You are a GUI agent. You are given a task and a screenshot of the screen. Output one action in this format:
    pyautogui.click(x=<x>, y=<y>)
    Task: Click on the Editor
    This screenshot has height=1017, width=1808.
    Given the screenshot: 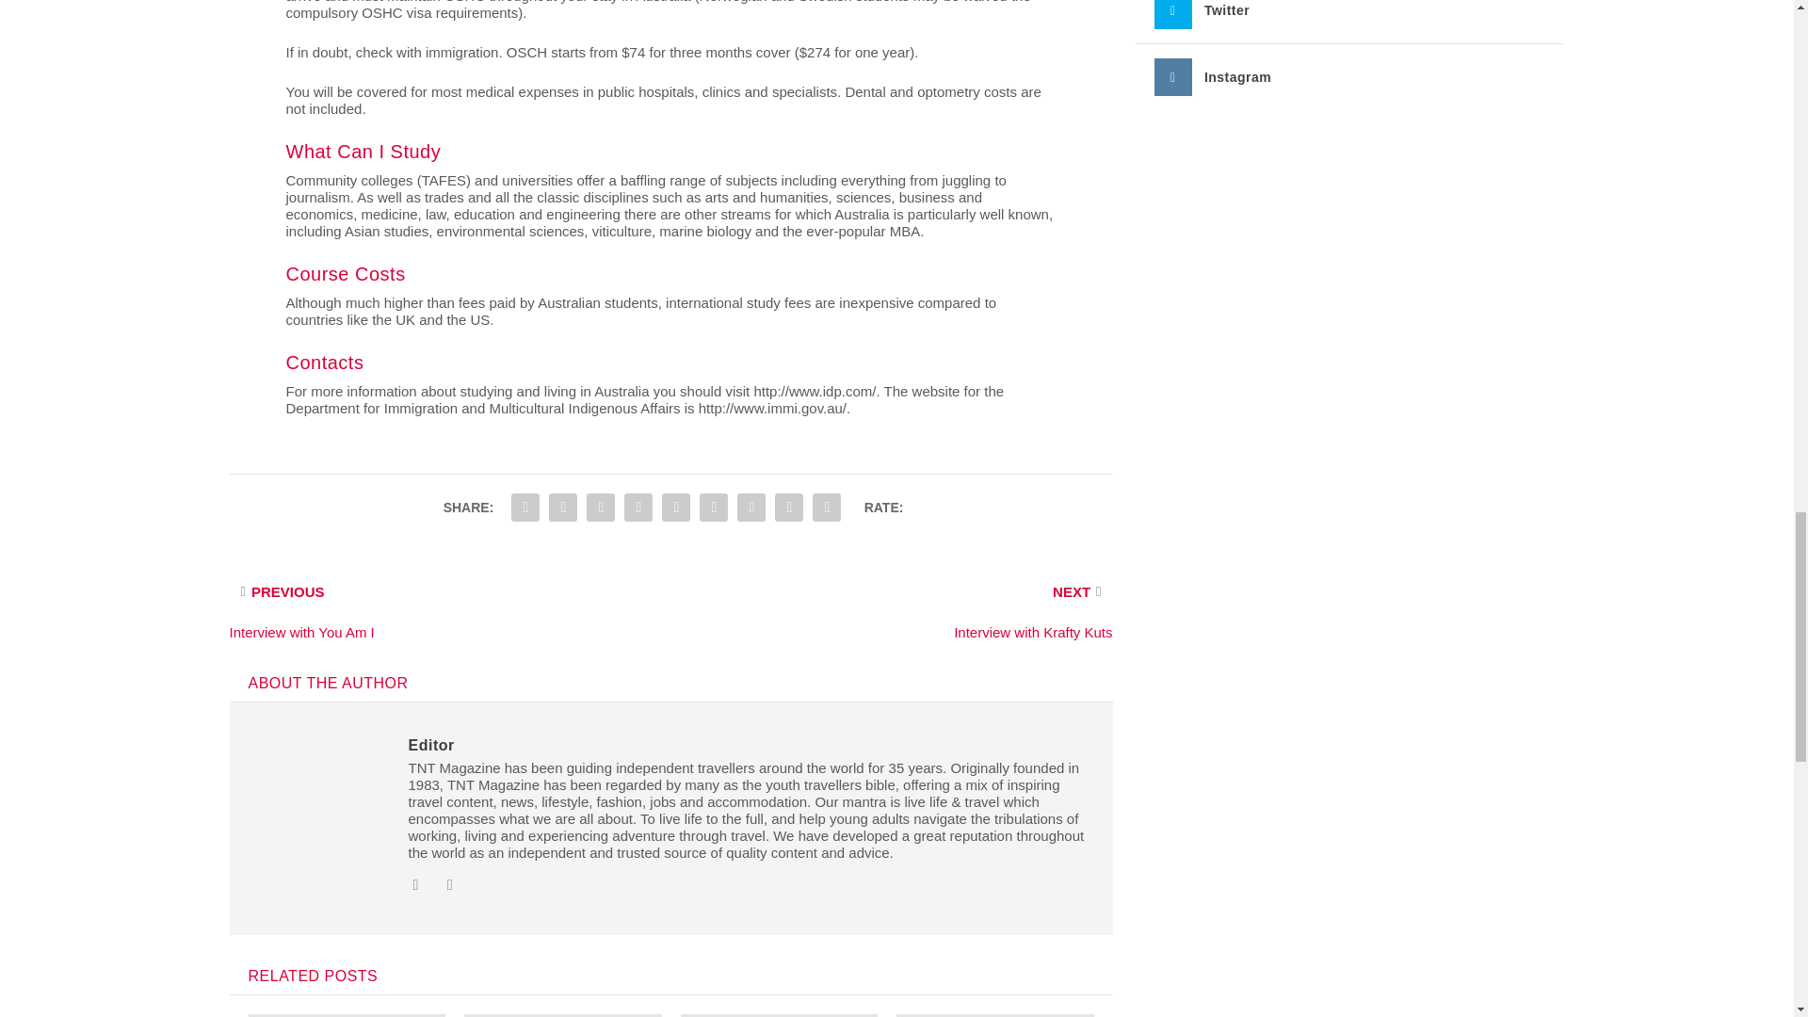 What is the action you would take?
    pyautogui.click(x=431, y=746)
    